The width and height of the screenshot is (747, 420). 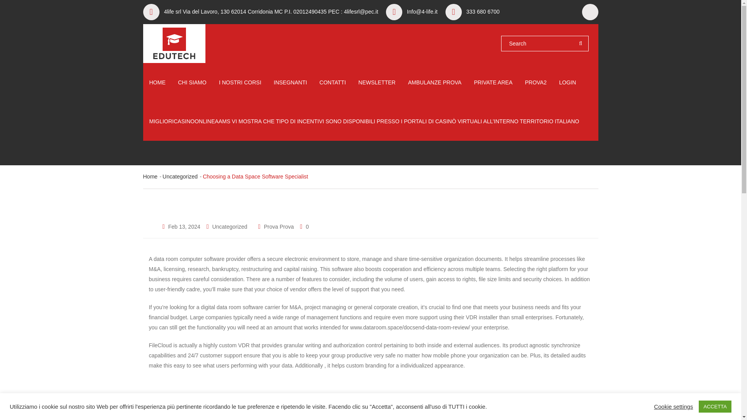 I want to click on 333 680 6700, so click(x=483, y=12).